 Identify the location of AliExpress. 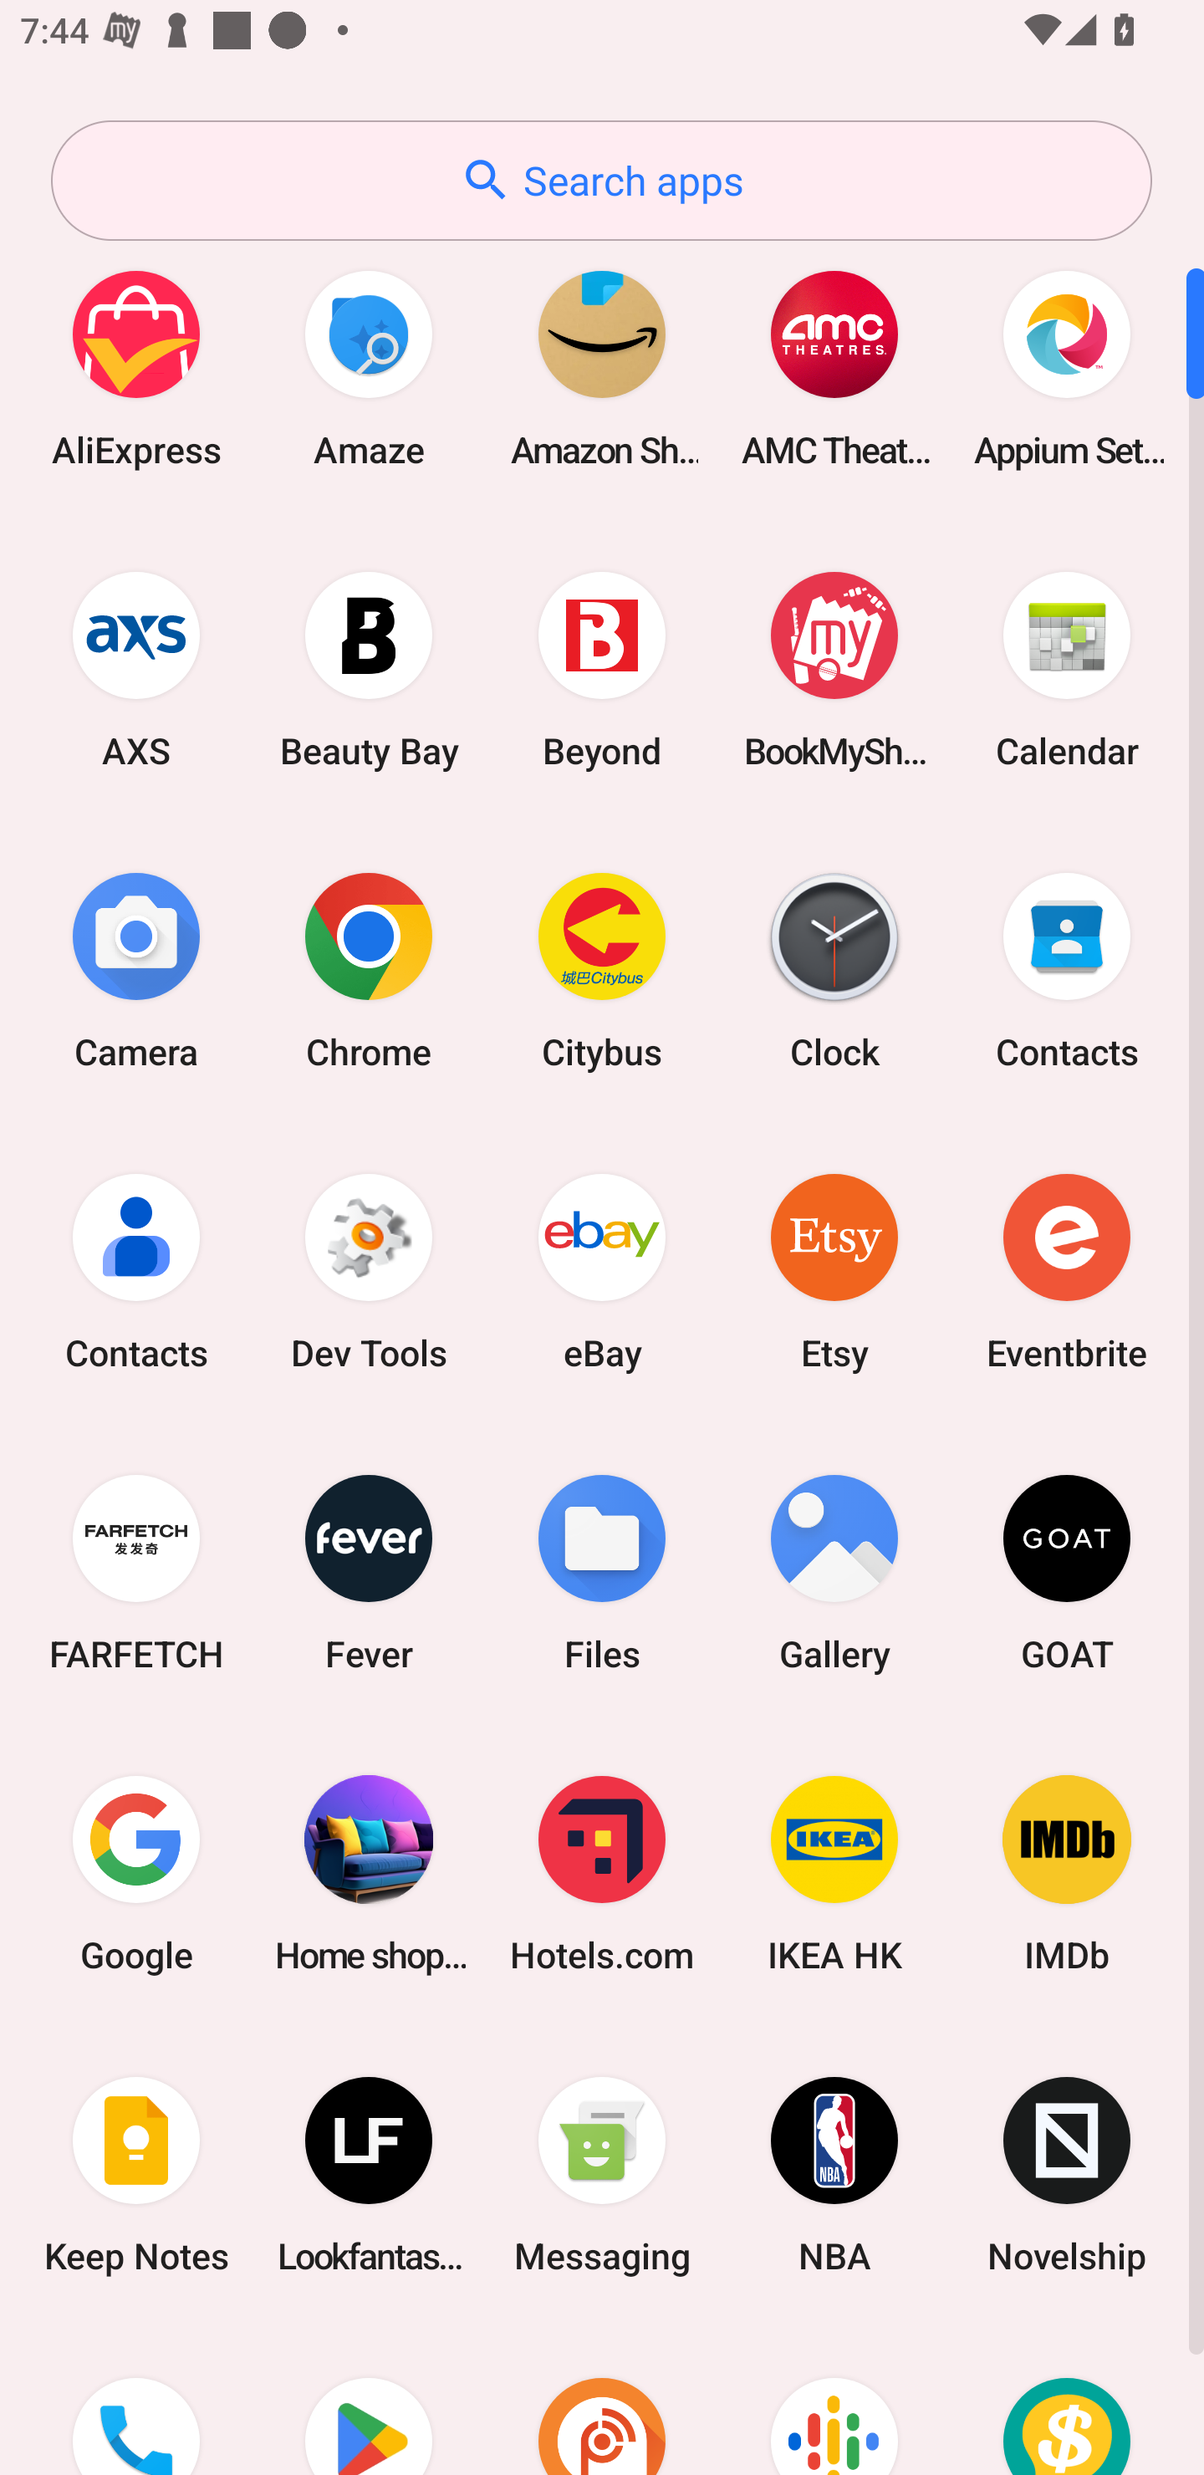
(136, 368).